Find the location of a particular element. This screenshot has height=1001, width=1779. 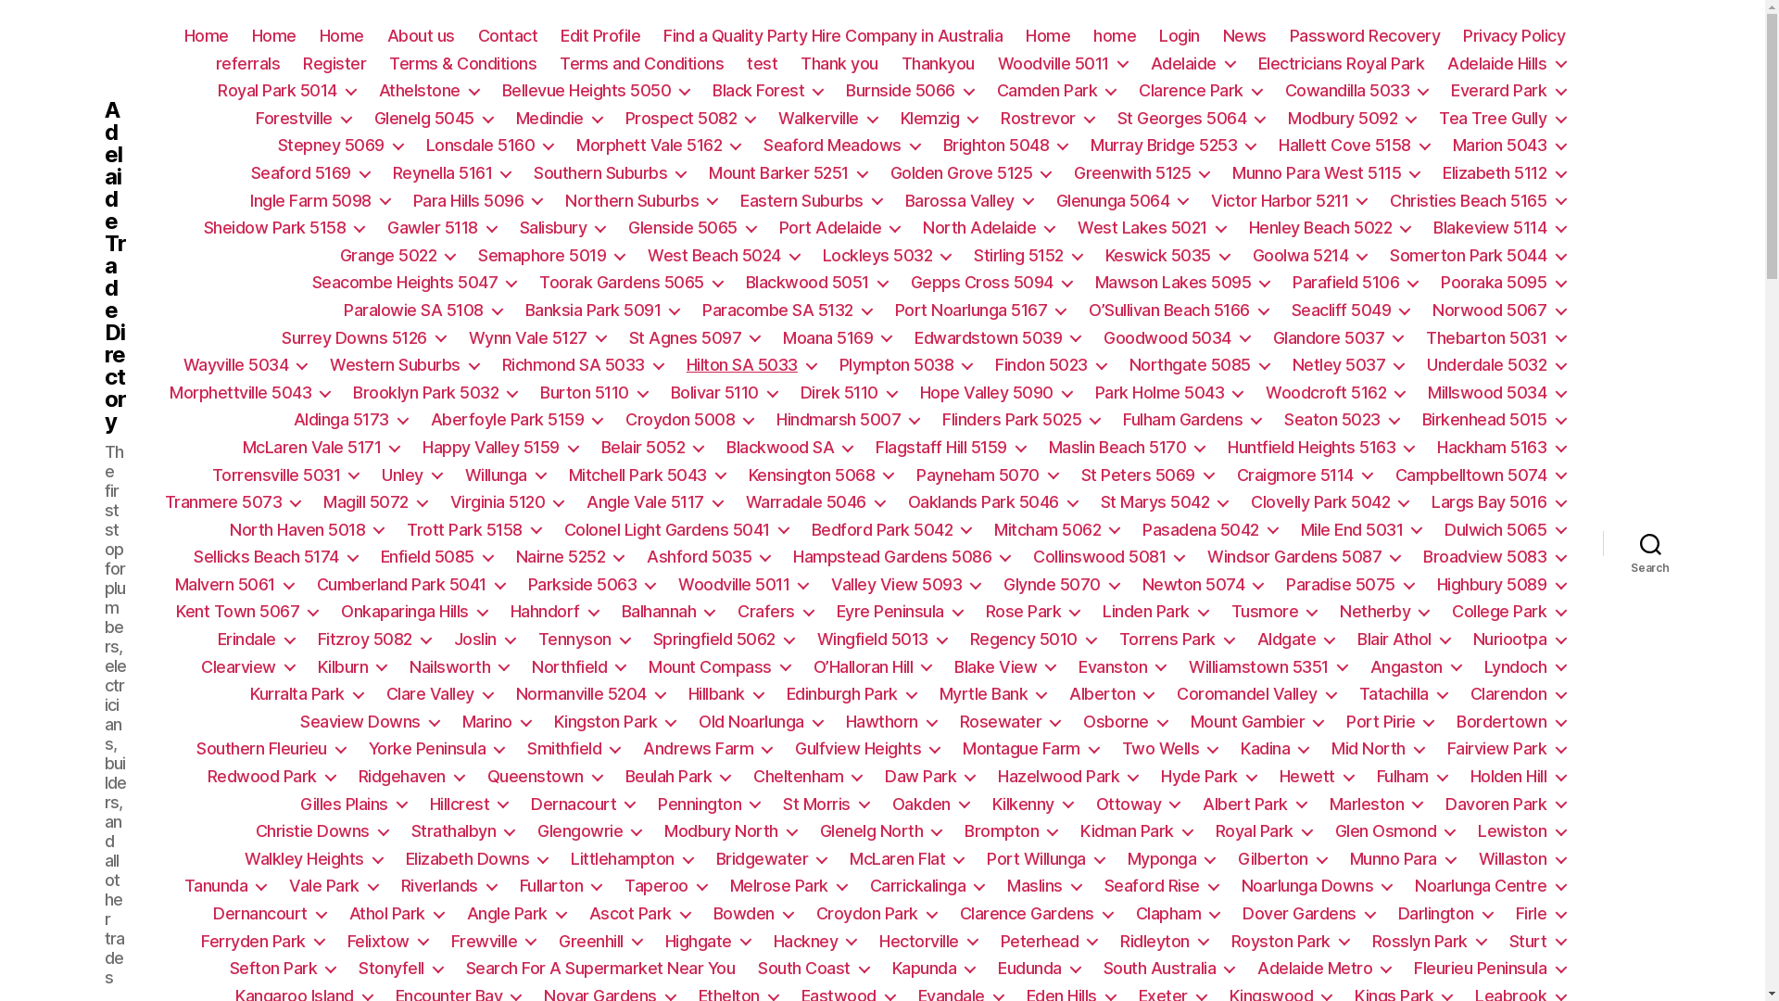

Morphett Vale 5162 is located at coordinates (658, 146).